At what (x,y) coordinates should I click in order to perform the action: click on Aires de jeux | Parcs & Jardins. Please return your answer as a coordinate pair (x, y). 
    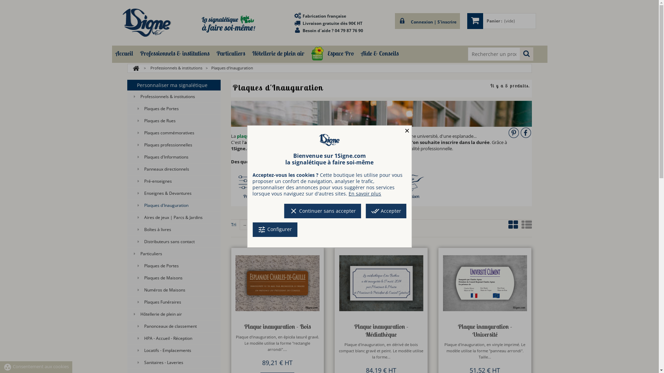
    Looking at the image, I should click on (174, 218).